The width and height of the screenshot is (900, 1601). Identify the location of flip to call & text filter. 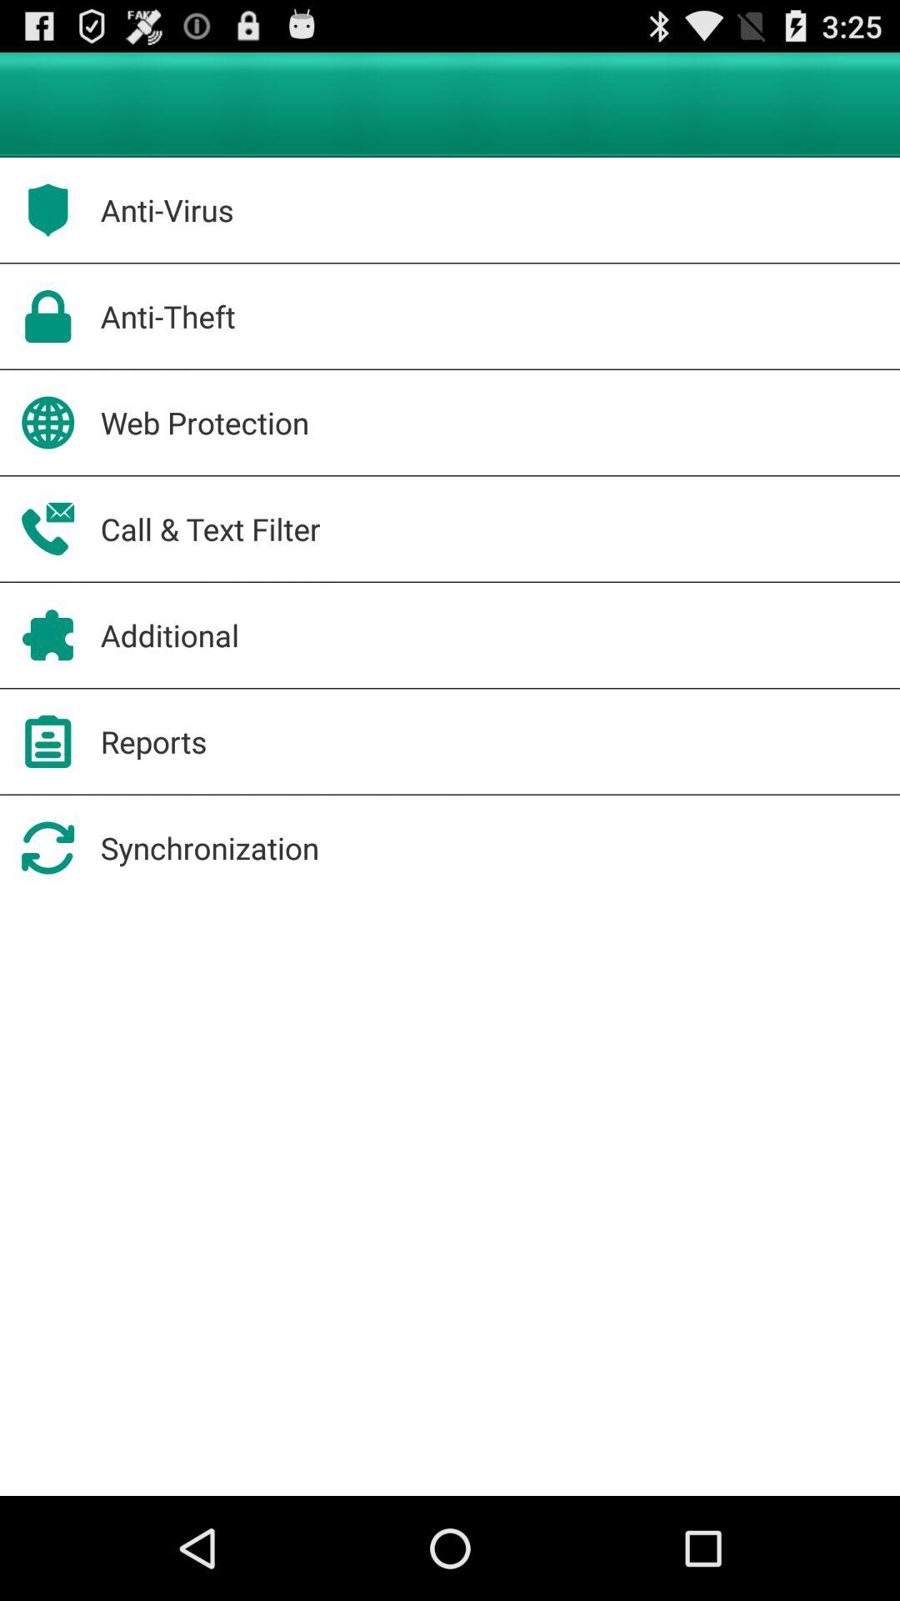
(210, 529).